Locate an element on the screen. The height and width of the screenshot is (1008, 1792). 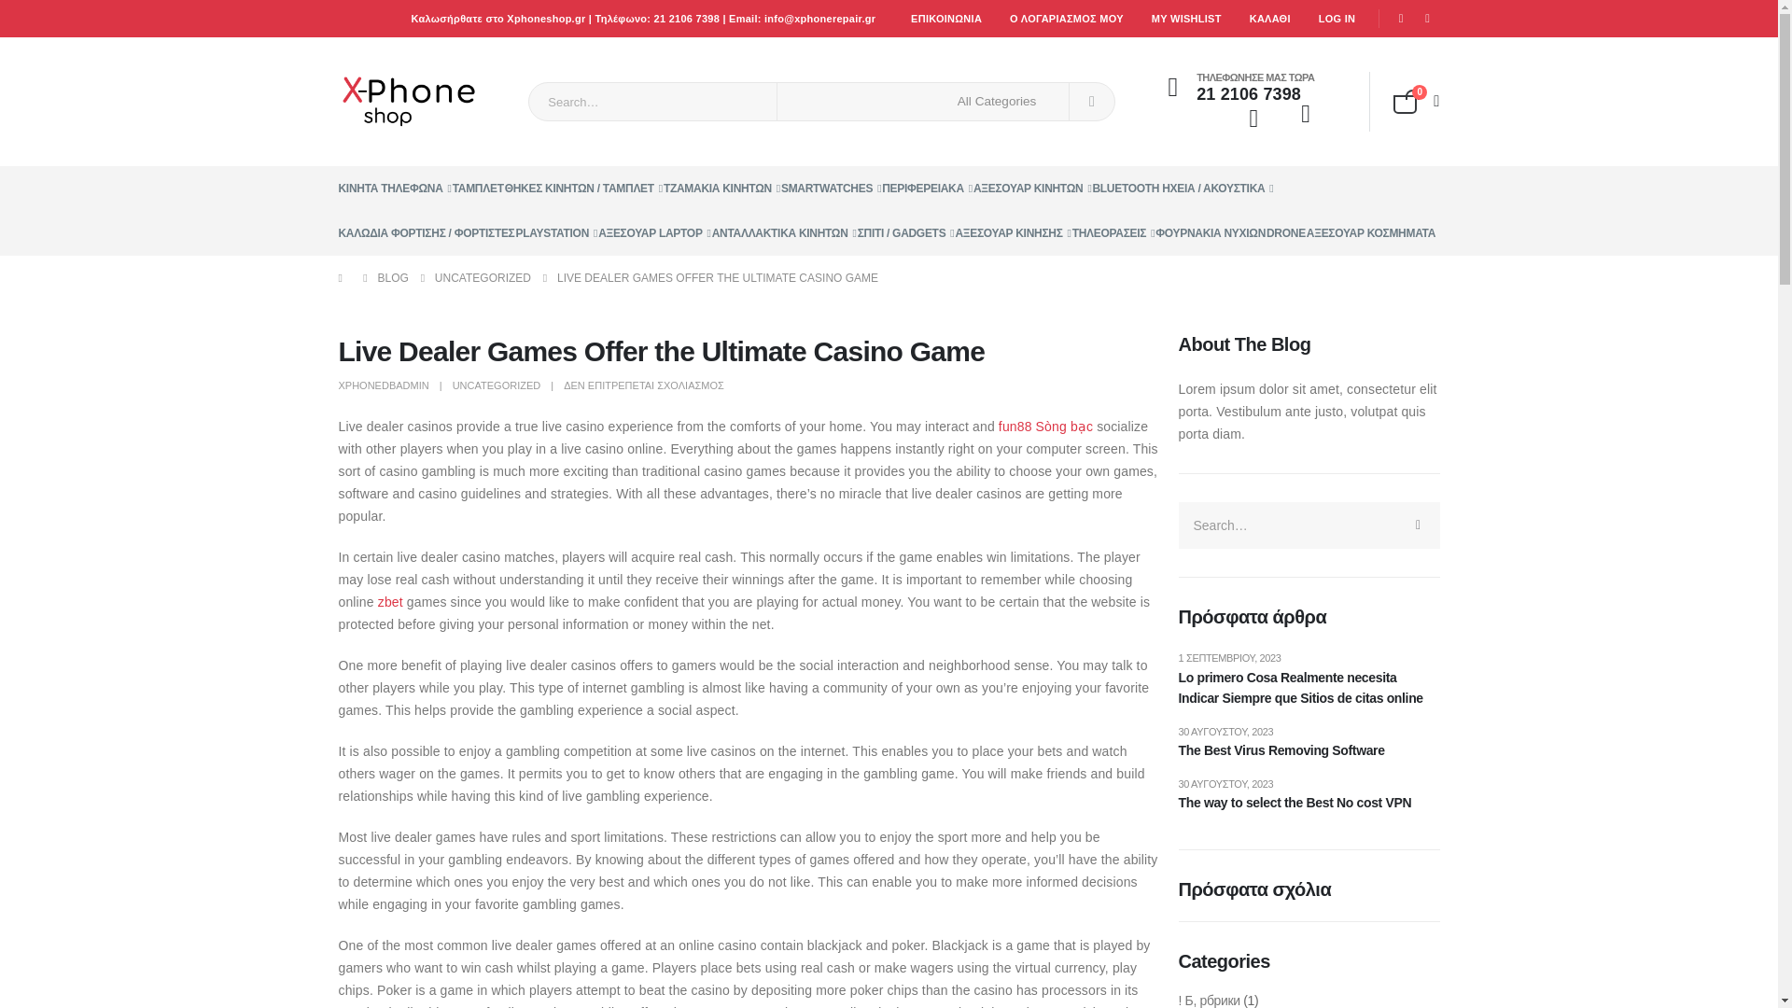
Instagram is located at coordinates (1428, 19).